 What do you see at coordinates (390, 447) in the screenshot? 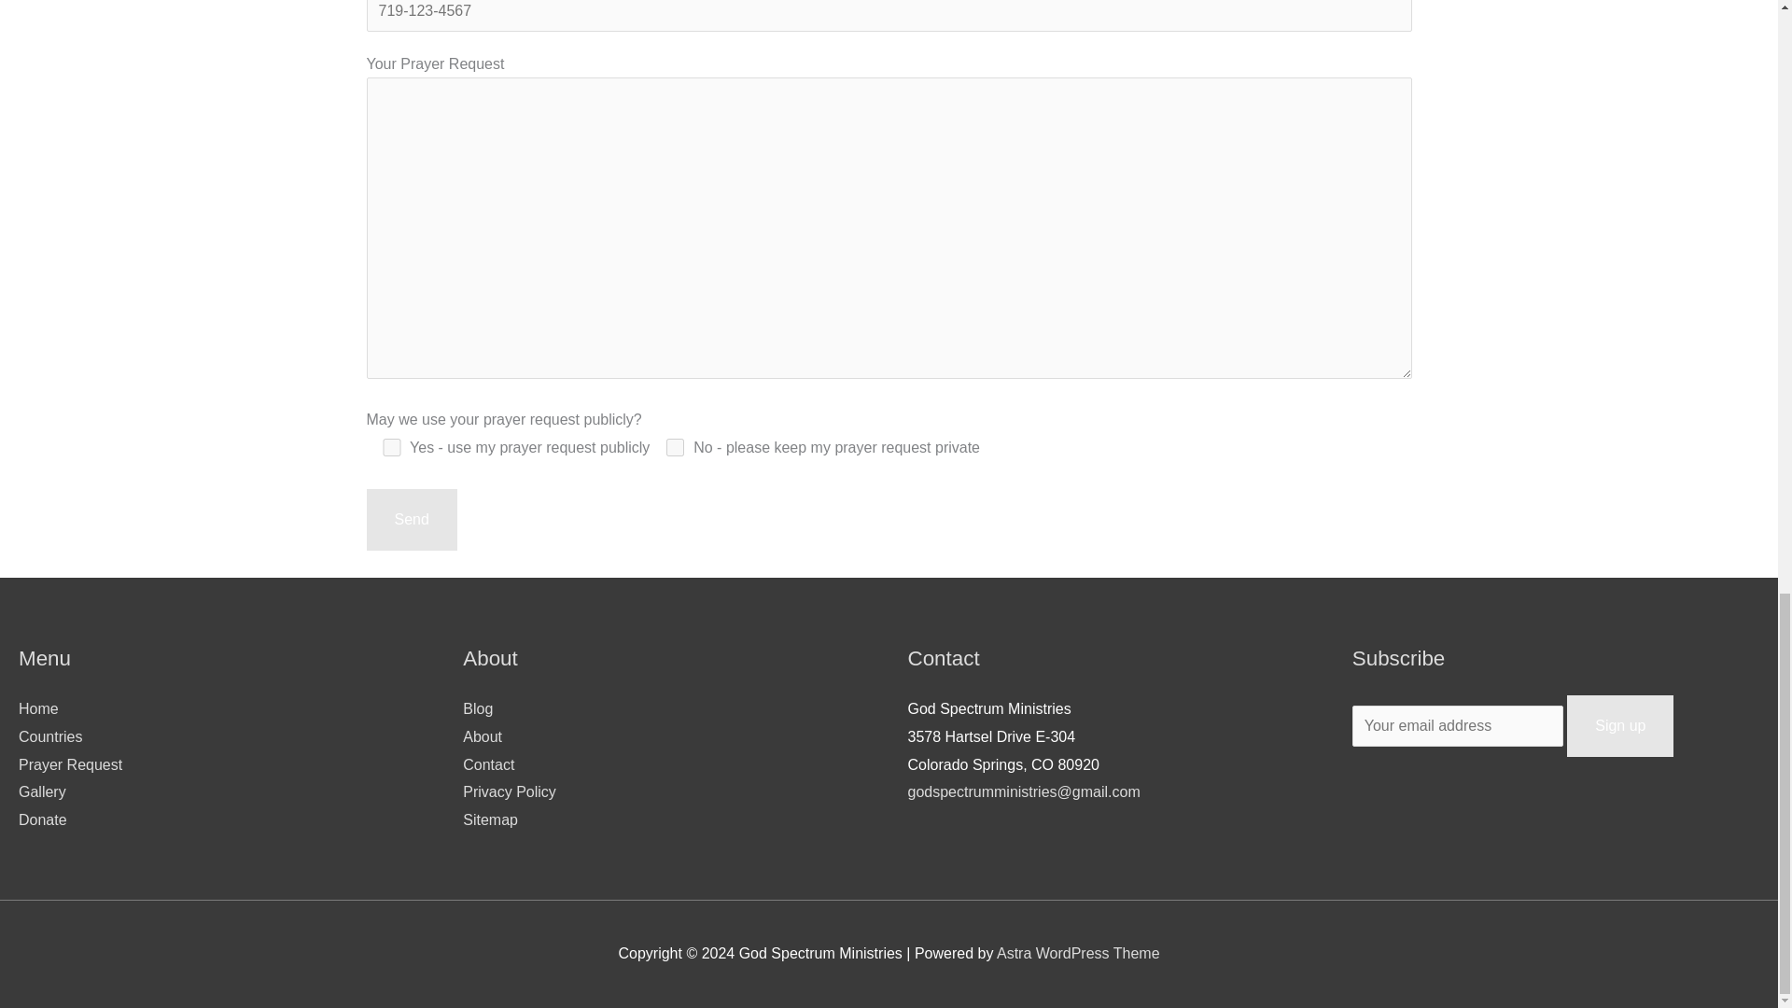
I see `Yes - use my prayer request publicly` at bounding box center [390, 447].